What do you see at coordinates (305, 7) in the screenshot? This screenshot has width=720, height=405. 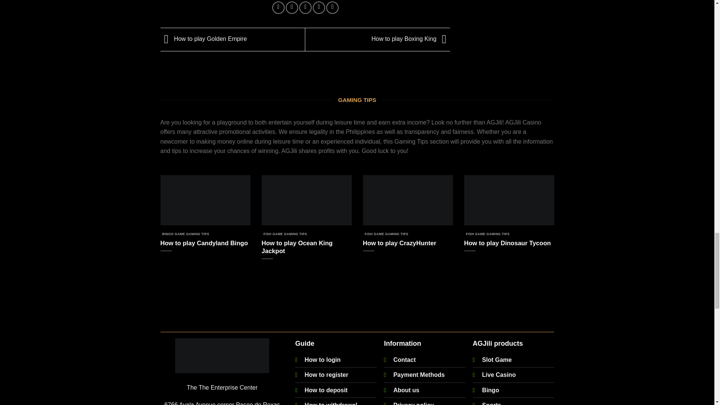 I see `Email to a Friend` at bounding box center [305, 7].